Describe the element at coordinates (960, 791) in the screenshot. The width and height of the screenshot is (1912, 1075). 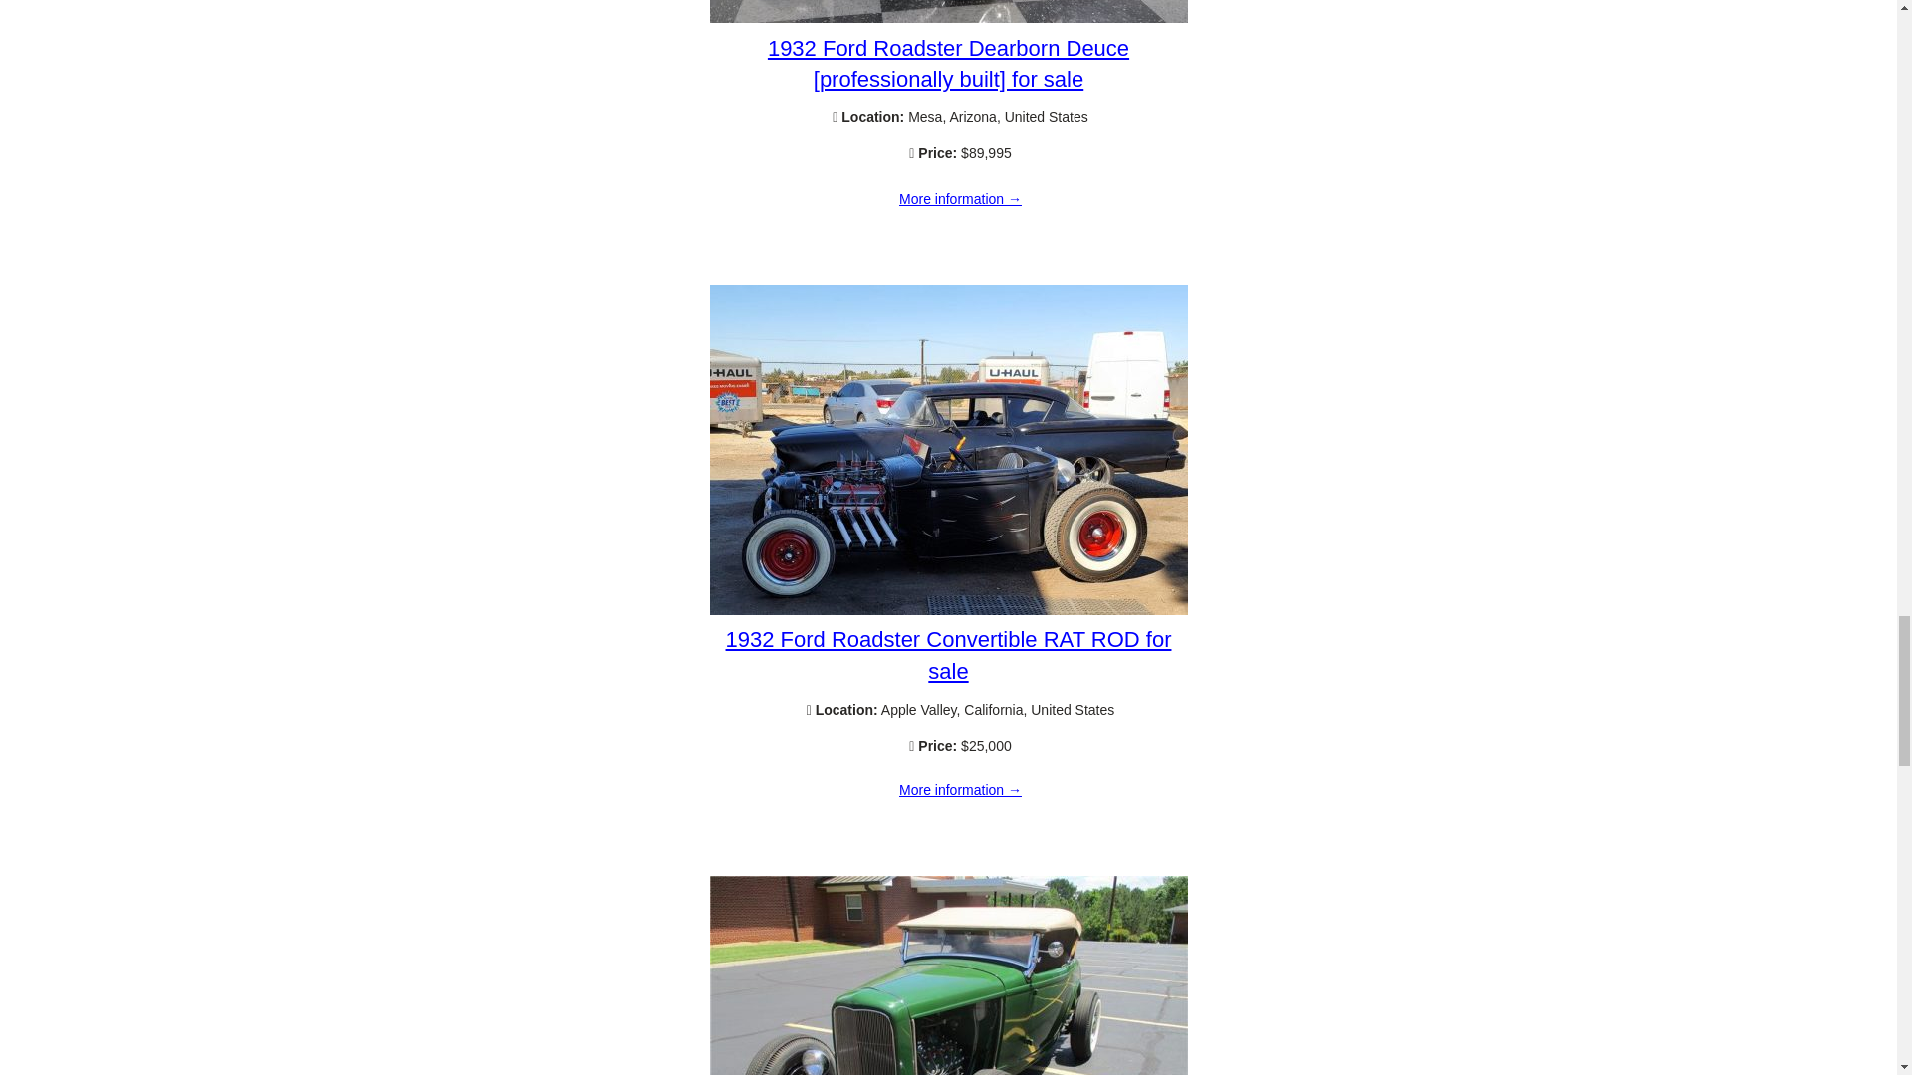
I see `1932 Ford Roadster Convertible RAT ROD for sale` at that location.